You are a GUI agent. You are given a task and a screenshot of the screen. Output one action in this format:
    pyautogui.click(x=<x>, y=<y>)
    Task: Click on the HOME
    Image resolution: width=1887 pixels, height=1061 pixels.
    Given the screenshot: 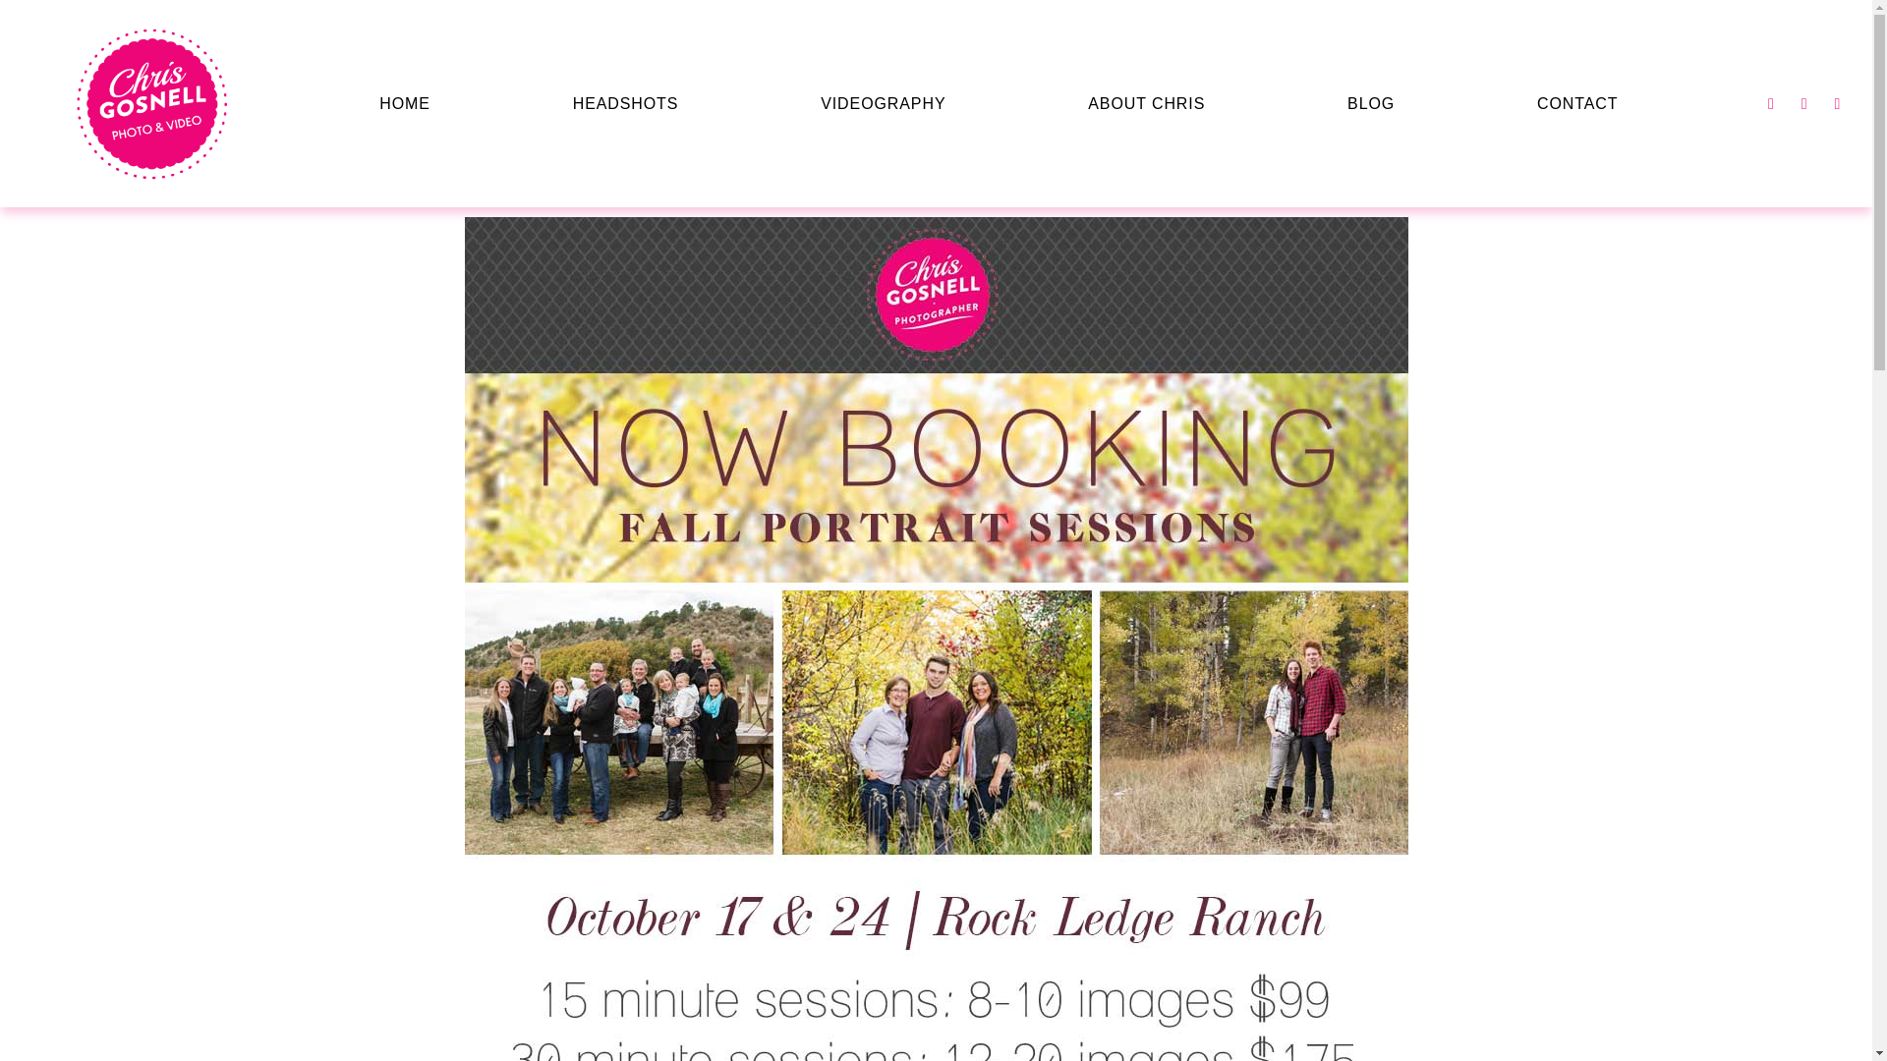 What is the action you would take?
    pyautogui.click(x=405, y=104)
    